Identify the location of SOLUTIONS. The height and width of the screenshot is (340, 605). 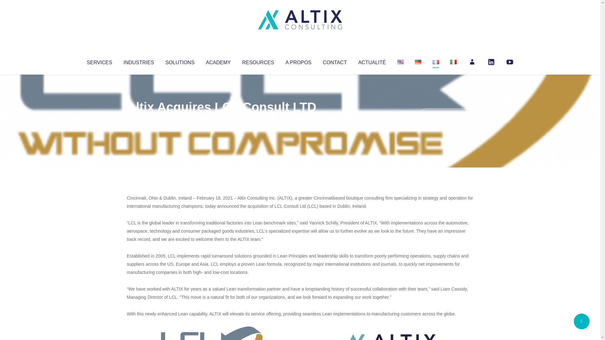
(180, 61).